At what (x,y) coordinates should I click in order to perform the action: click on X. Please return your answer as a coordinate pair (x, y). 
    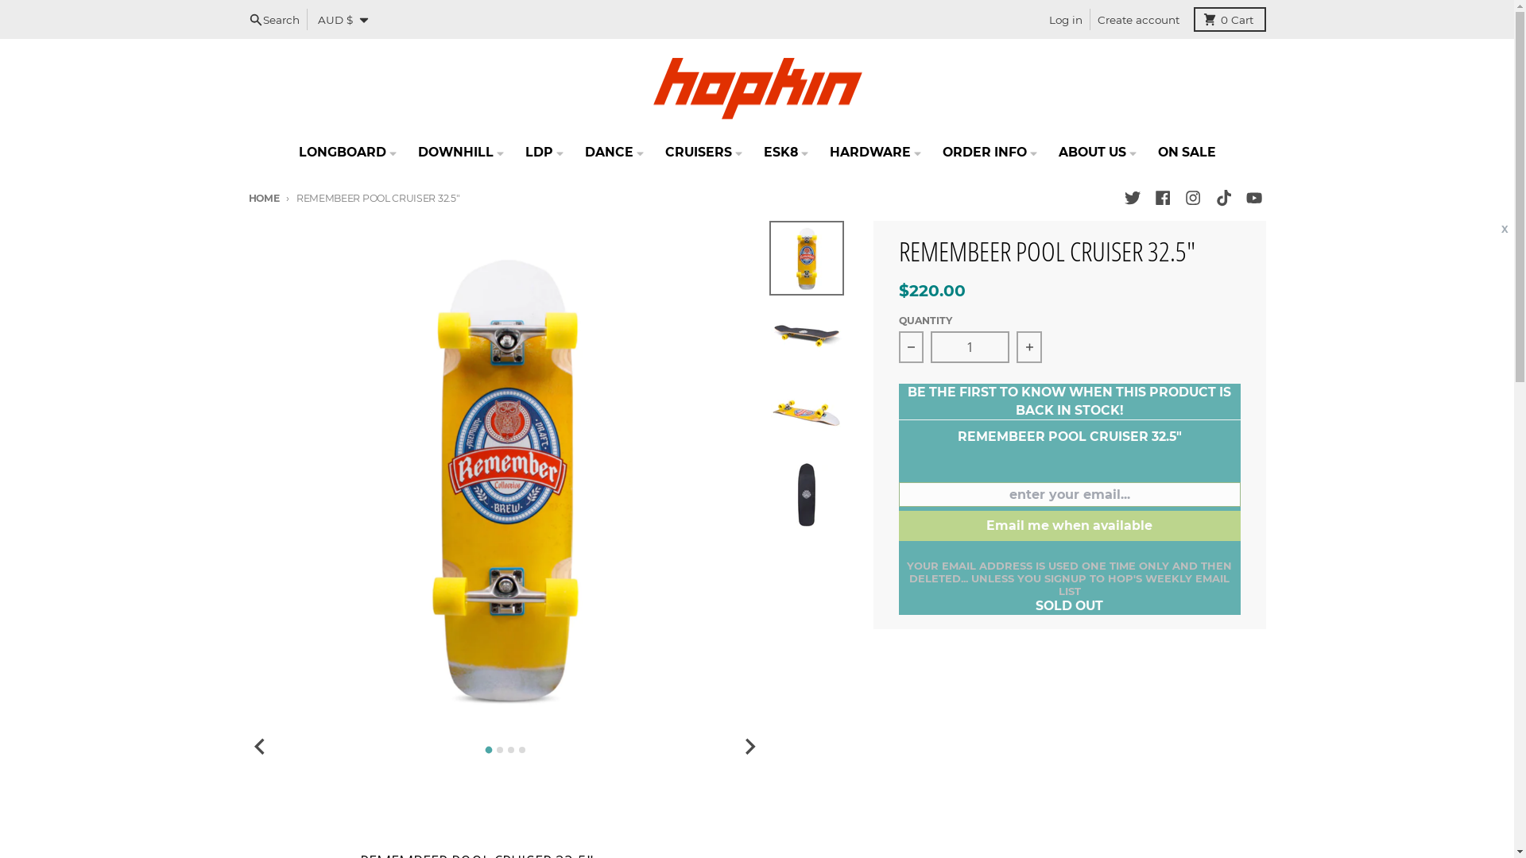
    Looking at the image, I should click on (1505, 230).